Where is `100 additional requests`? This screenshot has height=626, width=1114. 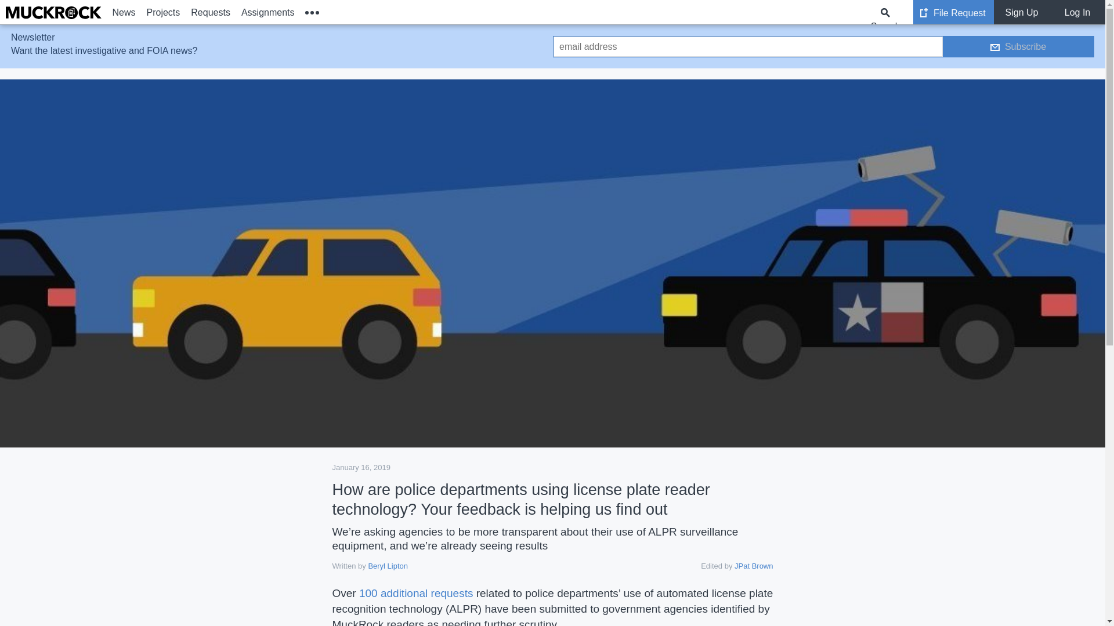
100 additional requests is located at coordinates (415, 593).